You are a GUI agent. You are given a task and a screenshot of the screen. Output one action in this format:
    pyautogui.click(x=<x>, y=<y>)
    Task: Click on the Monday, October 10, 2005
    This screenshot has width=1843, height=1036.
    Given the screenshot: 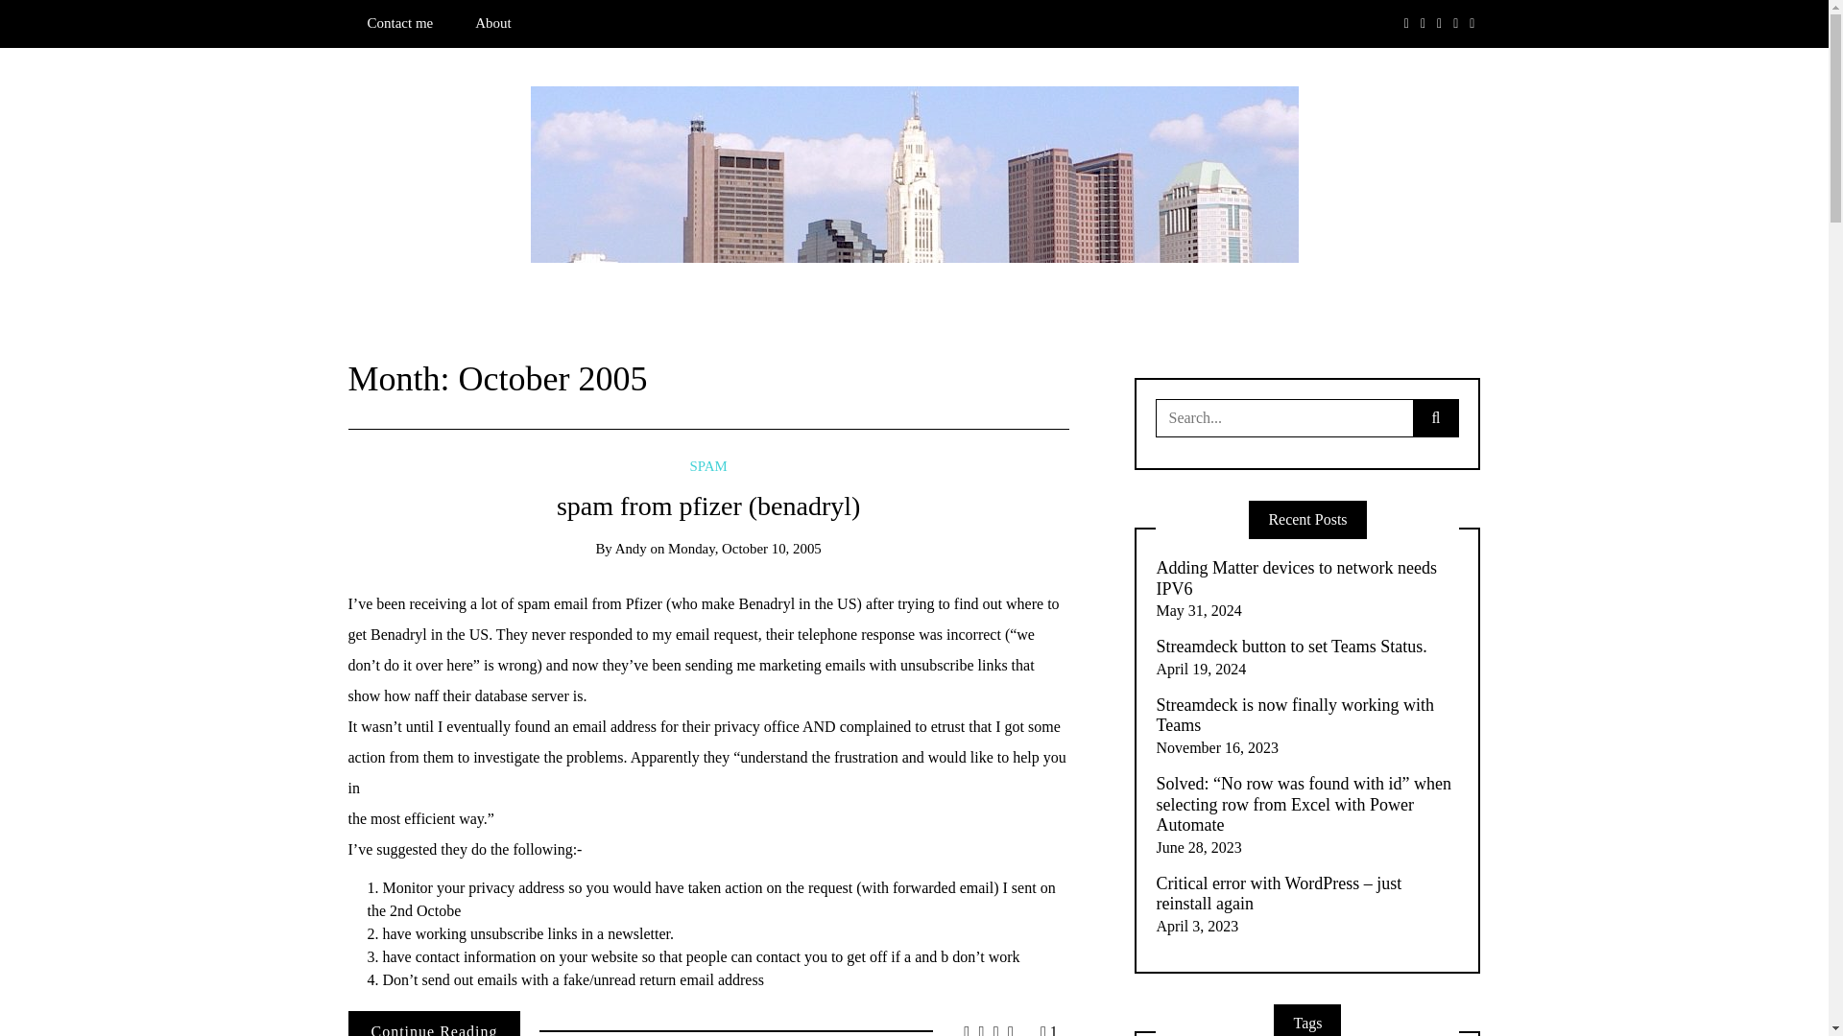 What is the action you would take?
    pyautogui.click(x=745, y=548)
    